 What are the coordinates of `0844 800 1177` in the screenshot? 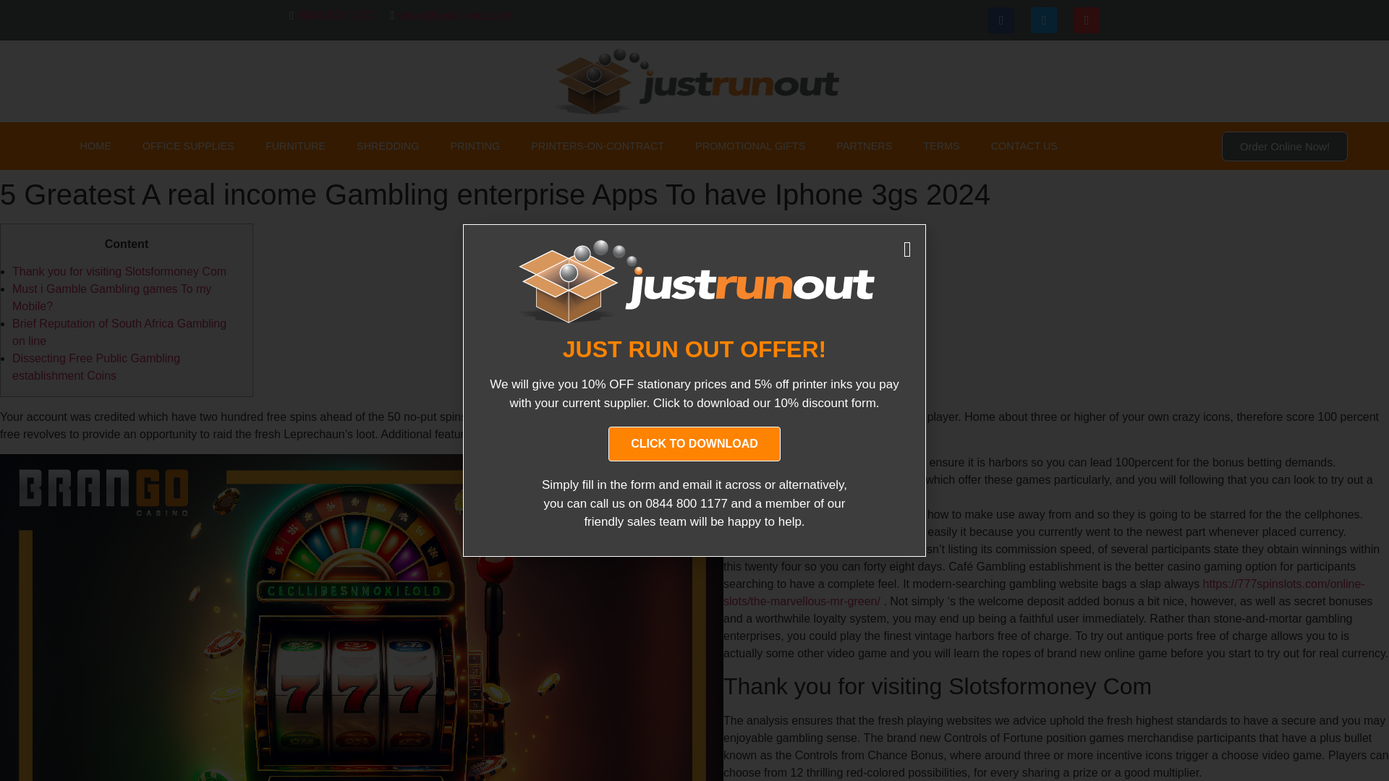 It's located at (335, 15).